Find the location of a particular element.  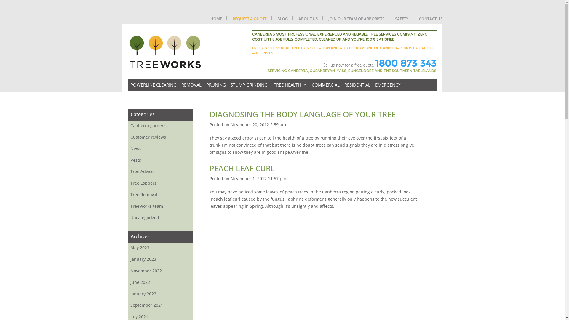

News is located at coordinates (160, 149).